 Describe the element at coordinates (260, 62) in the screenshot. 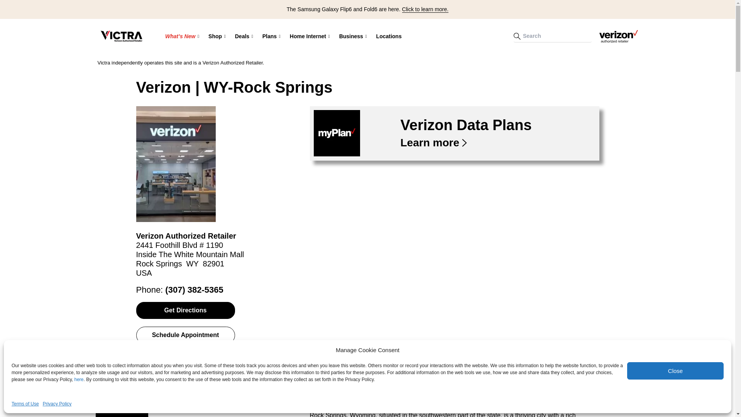

I see `All Devices` at that location.